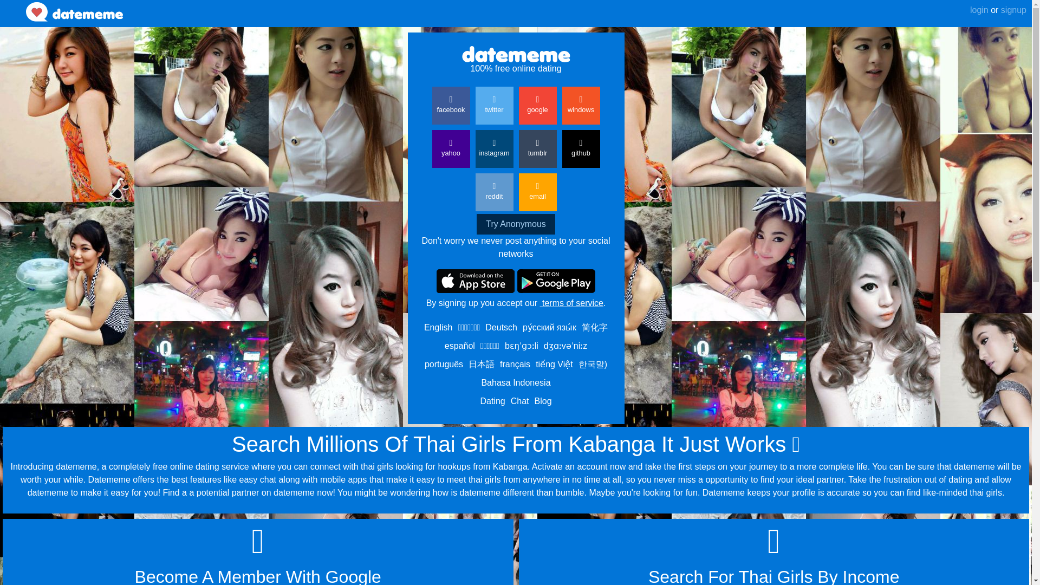 The width and height of the screenshot is (1040, 585). What do you see at coordinates (1012, 10) in the screenshot?
I see ` signup` at bounding box center [1012, 10].